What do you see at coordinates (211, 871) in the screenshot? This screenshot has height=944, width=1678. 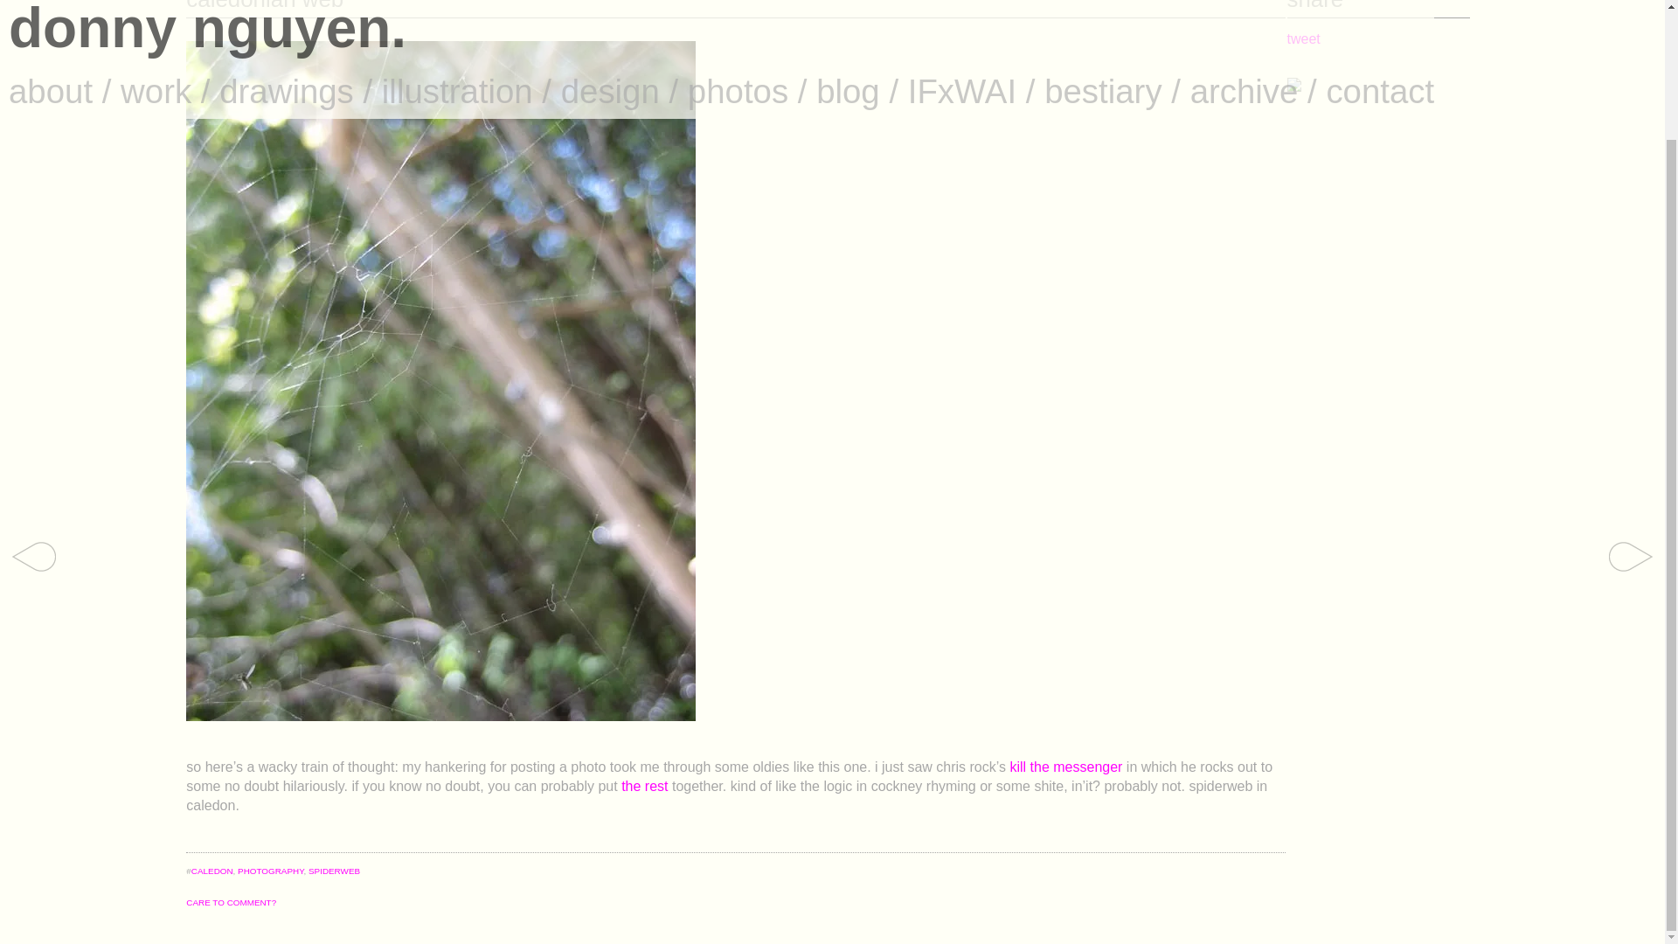 I see `CALEDON` at bounding box center [211, 871].